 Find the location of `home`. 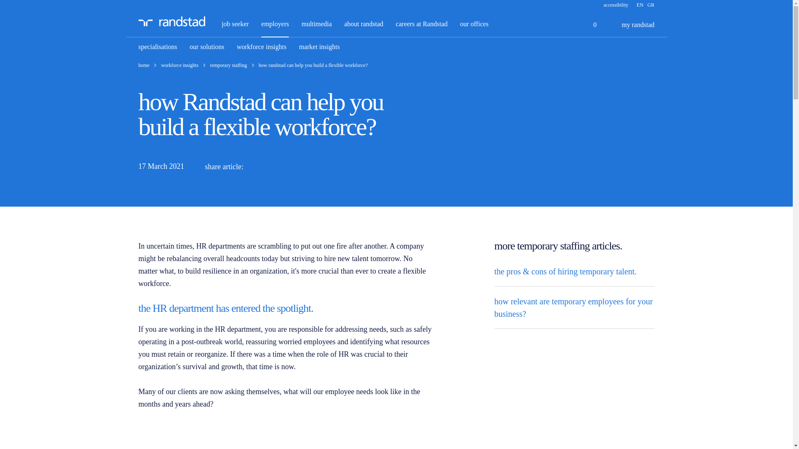

home is located at coordinates (144, 65).